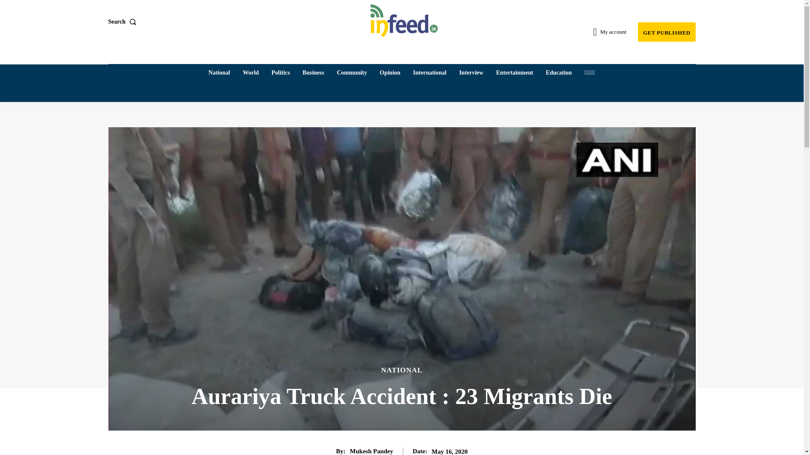 The image size is (810, 455). Describe the element at coordinates (123, 22) in the screenshot. I see `Search` at that location.